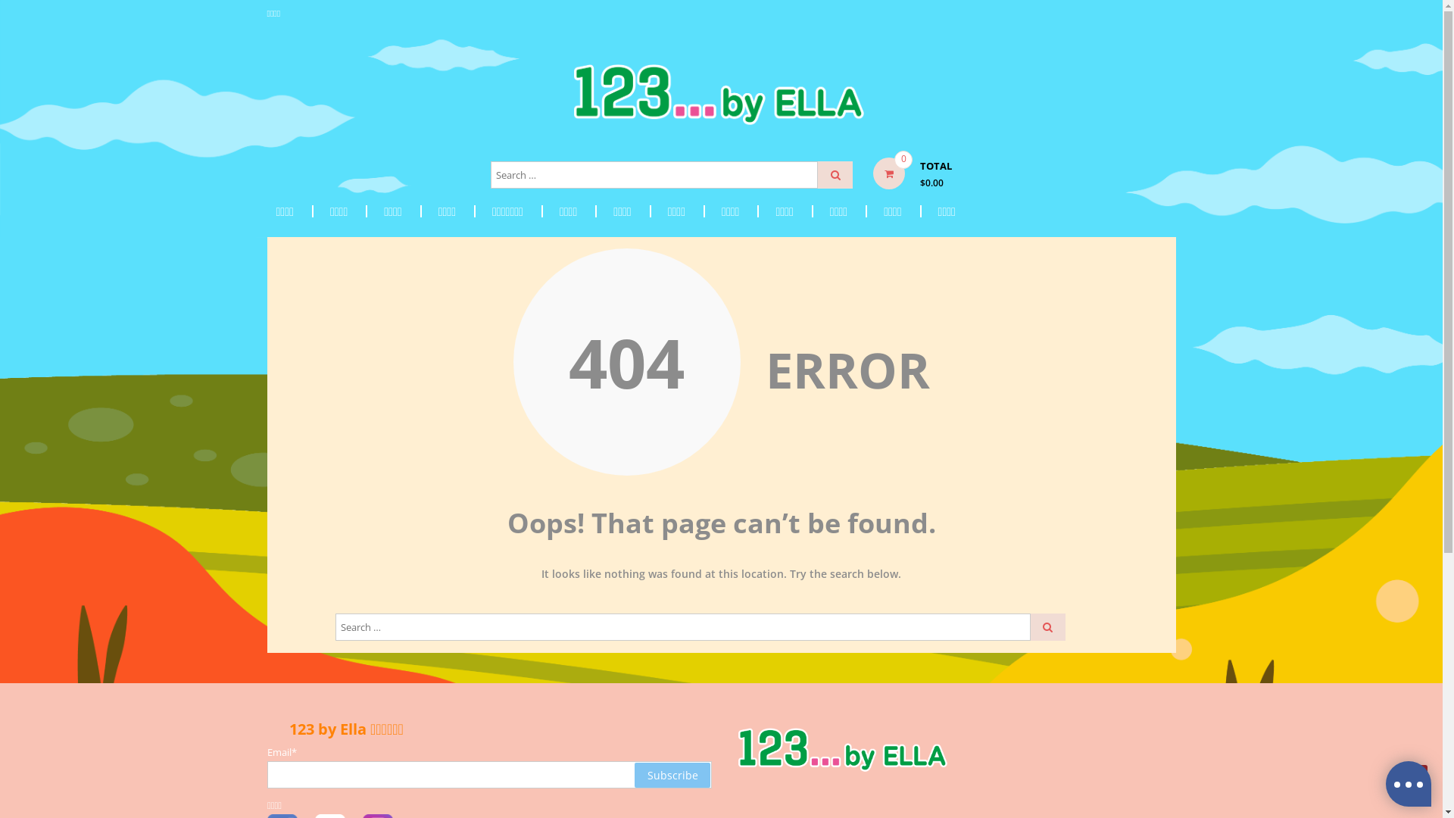 The height and width of the screenshot is (818, 1454). What do you see at coordinates (1047, 627) in the screenshot?
I see `Search` at bounding box center [1047, 627].